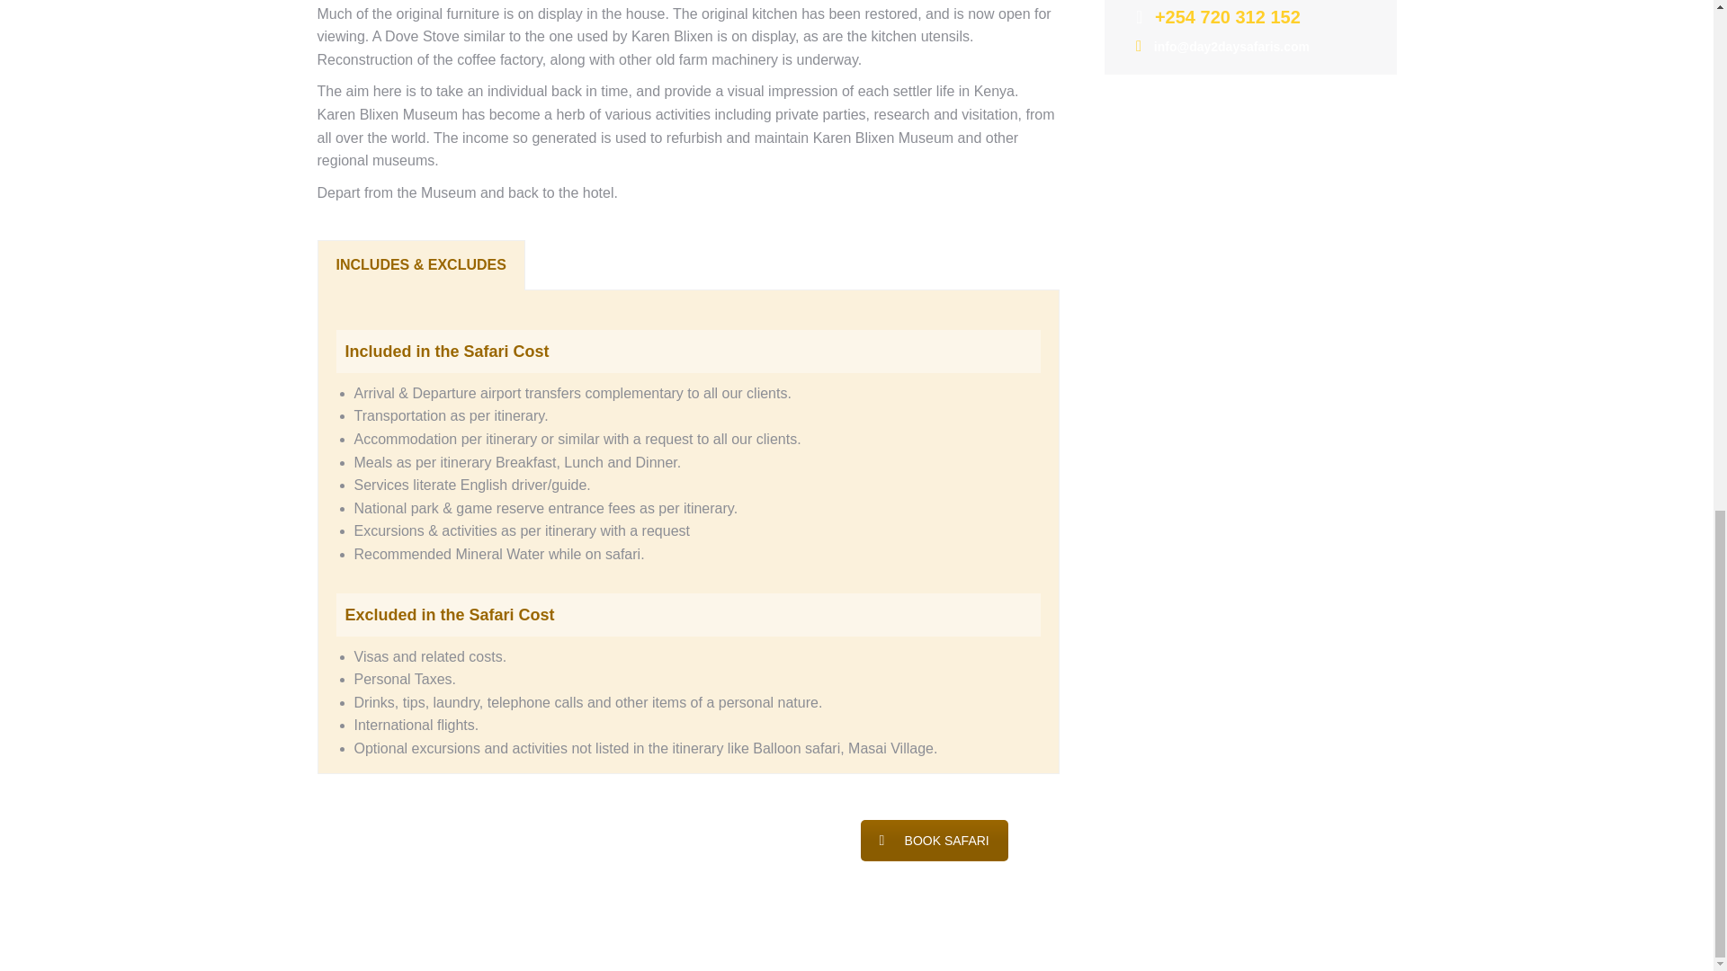 Image resolution: width=1727 pixels, height=971 pixels. Describe the element at coordinates (455, 832) in the screenshot. I see `Your adventure awaits...` at that location.